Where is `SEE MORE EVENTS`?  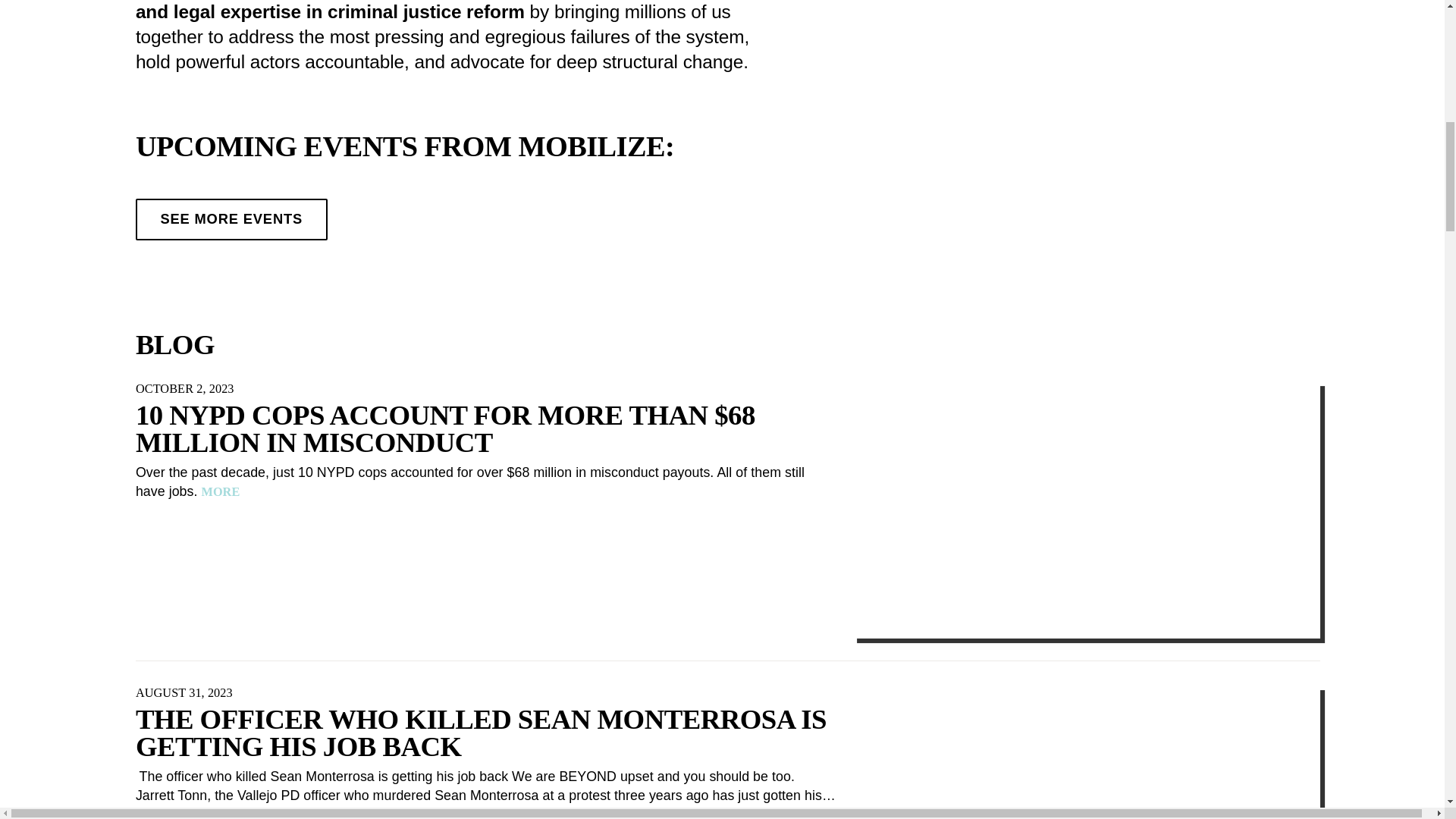 SEE MORE EVENTS is located at coordinates (231, 220).